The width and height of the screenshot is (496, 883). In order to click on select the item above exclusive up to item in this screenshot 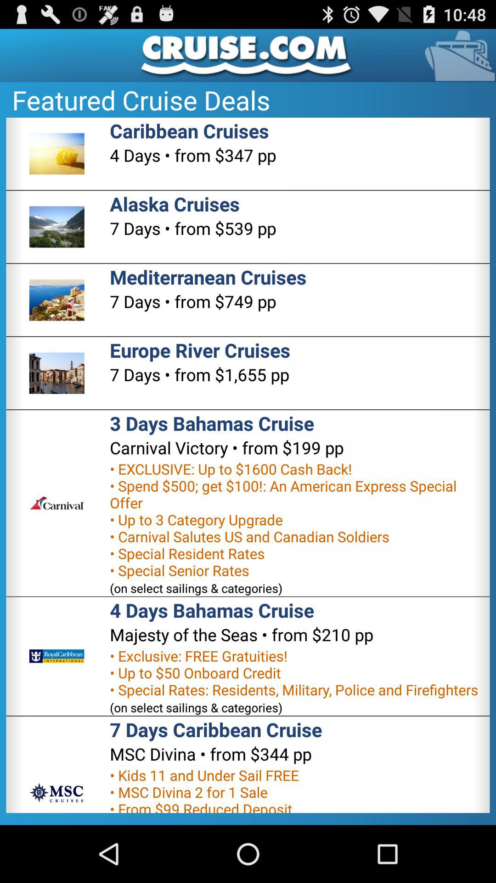, I will do `click(227, 447)`.